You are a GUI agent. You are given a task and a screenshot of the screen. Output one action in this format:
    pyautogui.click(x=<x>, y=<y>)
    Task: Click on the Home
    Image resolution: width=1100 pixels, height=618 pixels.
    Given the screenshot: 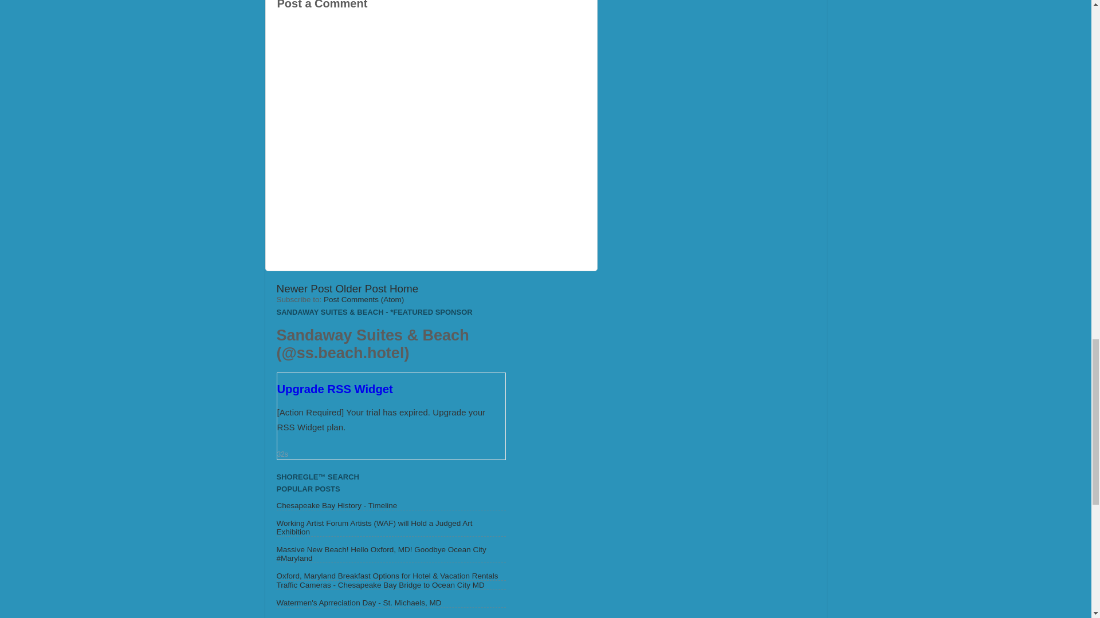 What is the action you would take?
    pyautogui.click(x=403, y=288)
    